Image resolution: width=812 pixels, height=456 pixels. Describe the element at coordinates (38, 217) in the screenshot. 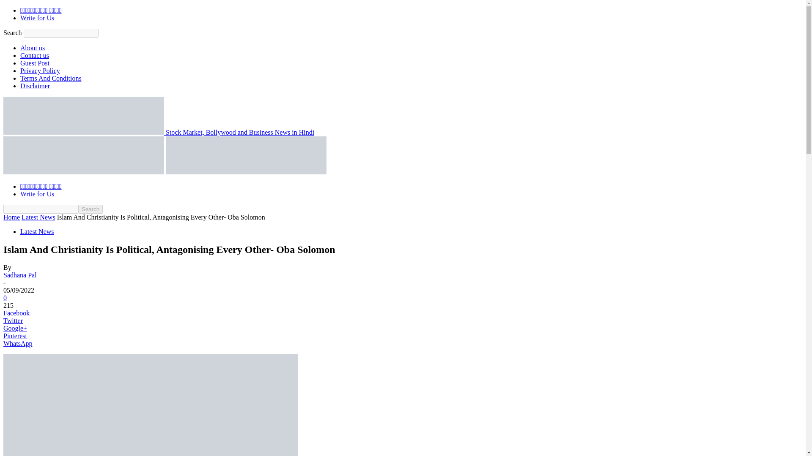

I see `View all posts in Latest News` at that location.